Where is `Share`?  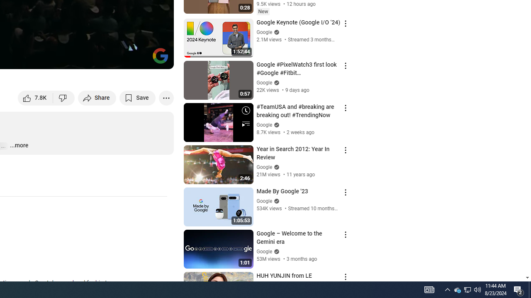
Share is located at coordinates (97, 98).